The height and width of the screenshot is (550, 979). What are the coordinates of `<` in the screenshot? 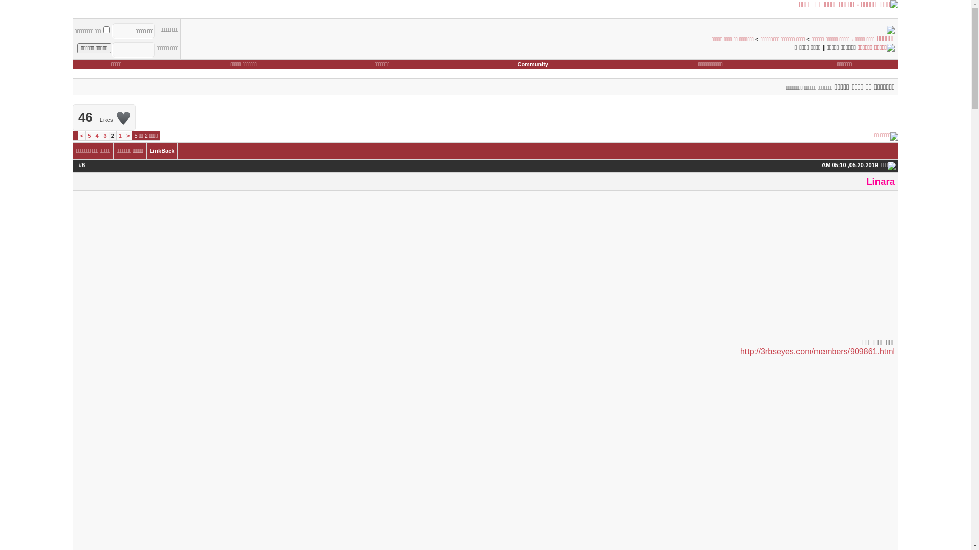 It's located at (128, 136).